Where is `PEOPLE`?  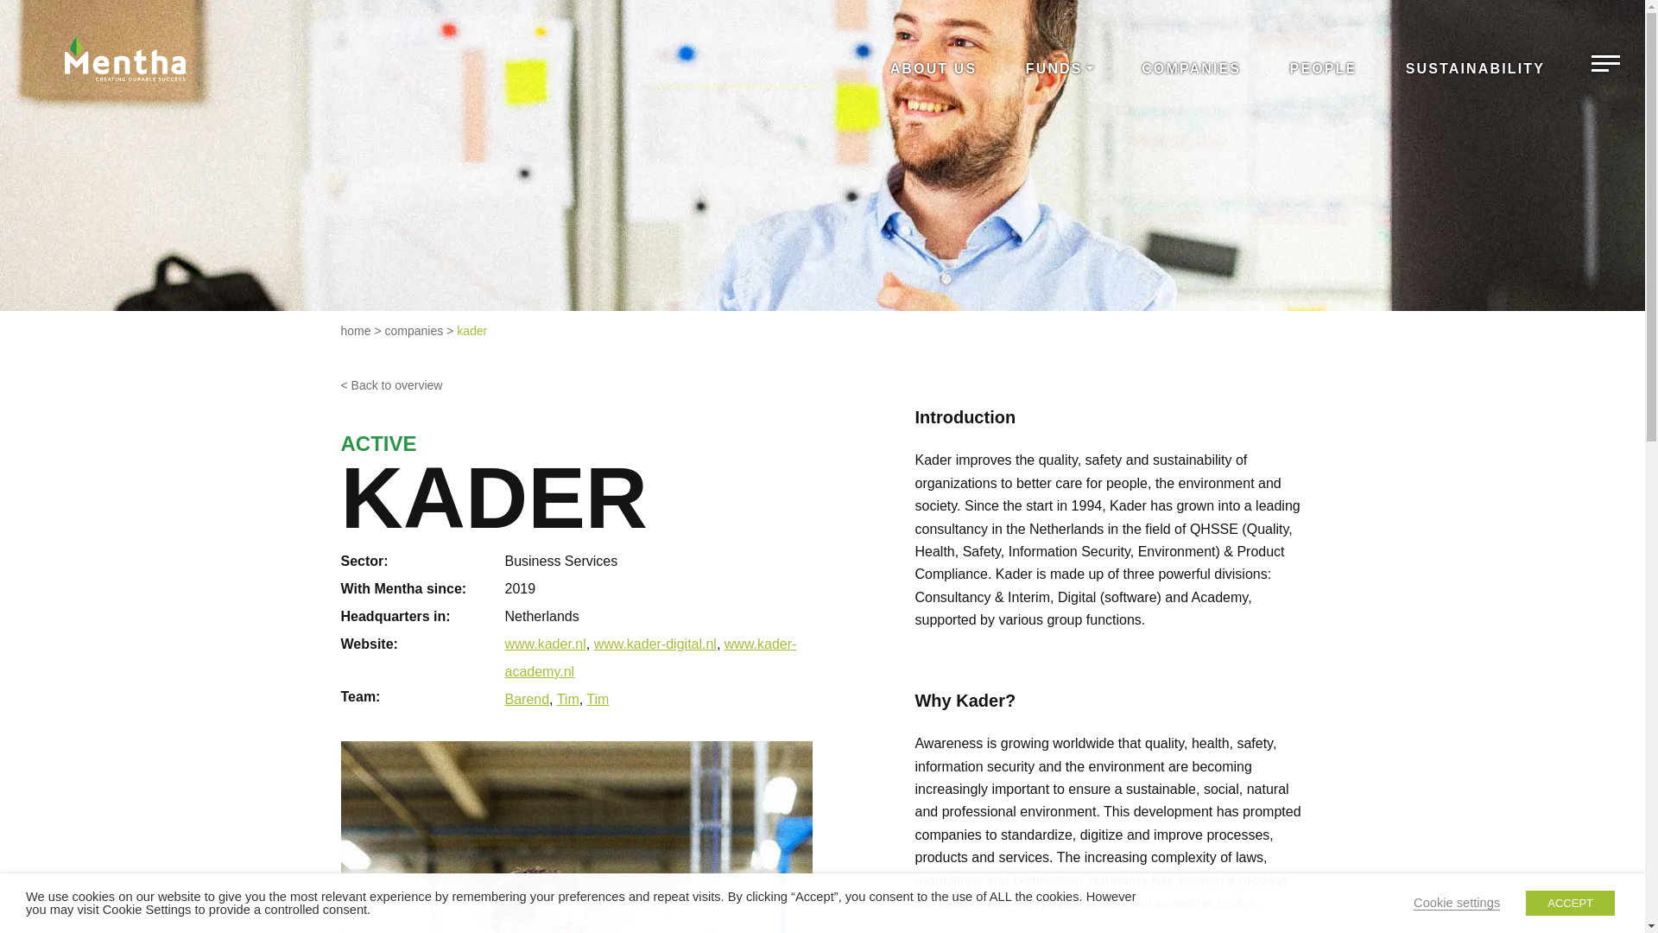 PEOPLE is located at coordinates (1323, 69).